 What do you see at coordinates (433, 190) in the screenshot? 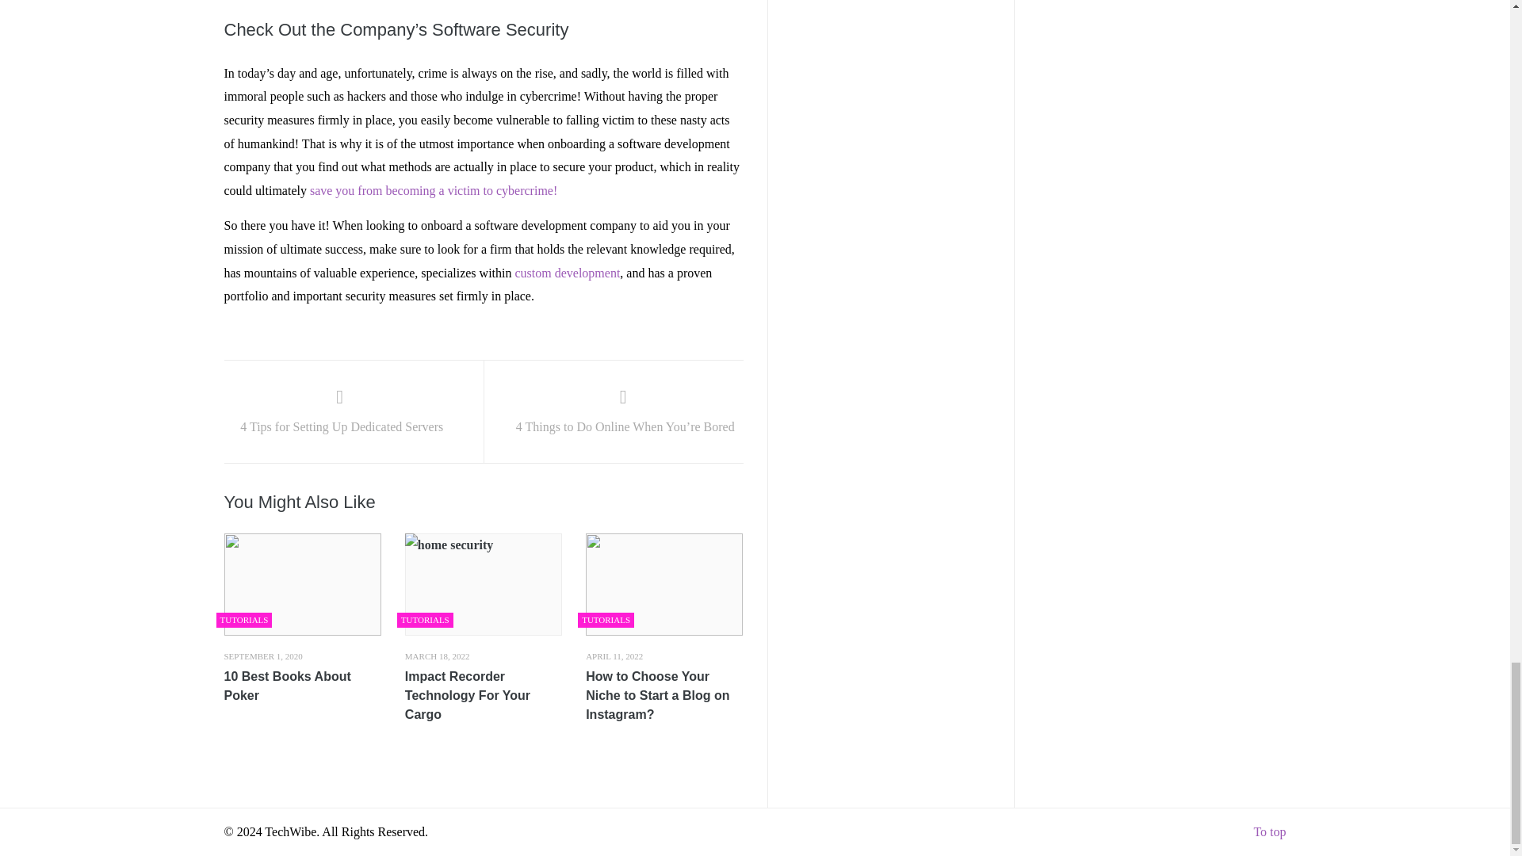
I see `save you from becoming a victim to cybercrime!` at bounding box center [433, 190].